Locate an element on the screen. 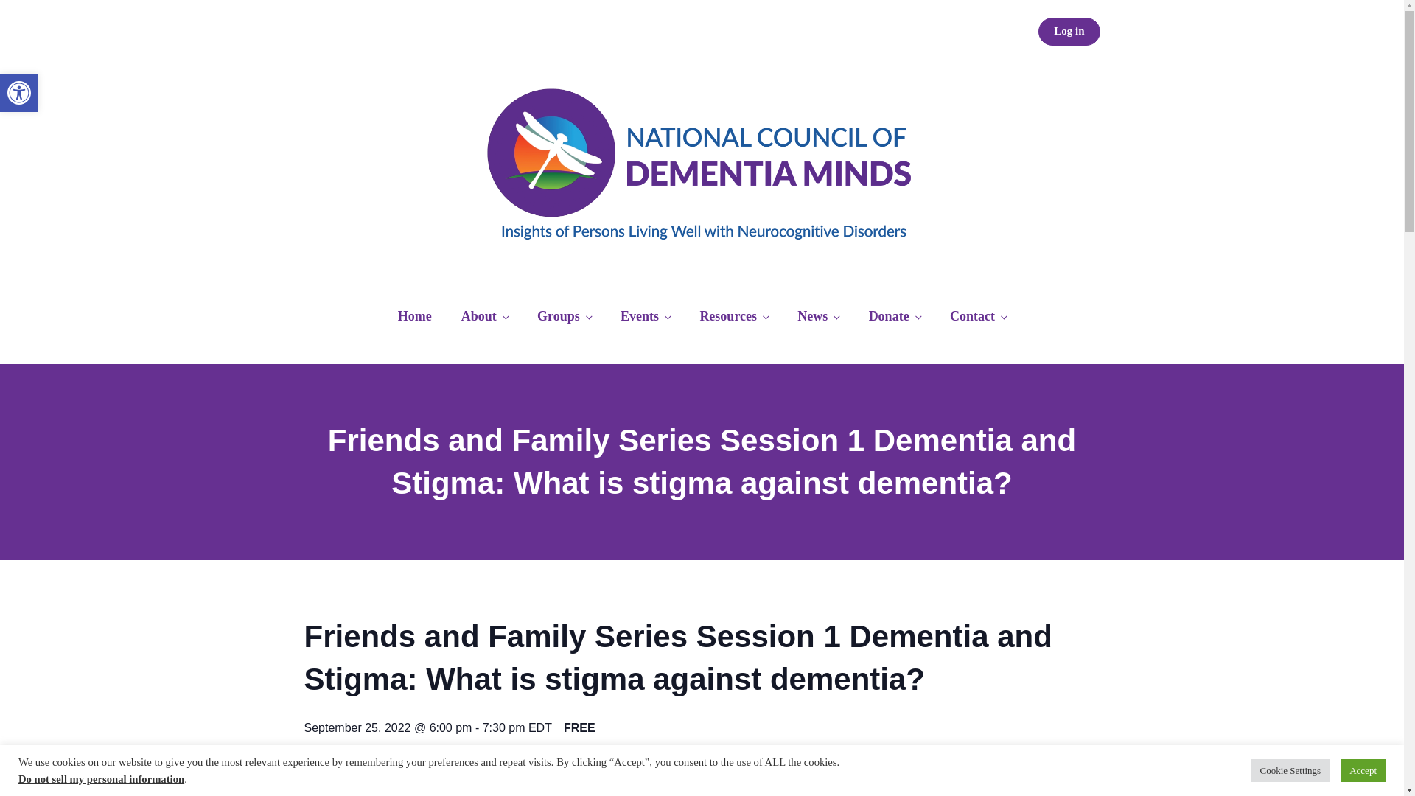 The image size is (1415, 796). Home is located at coordinates (415, 317).